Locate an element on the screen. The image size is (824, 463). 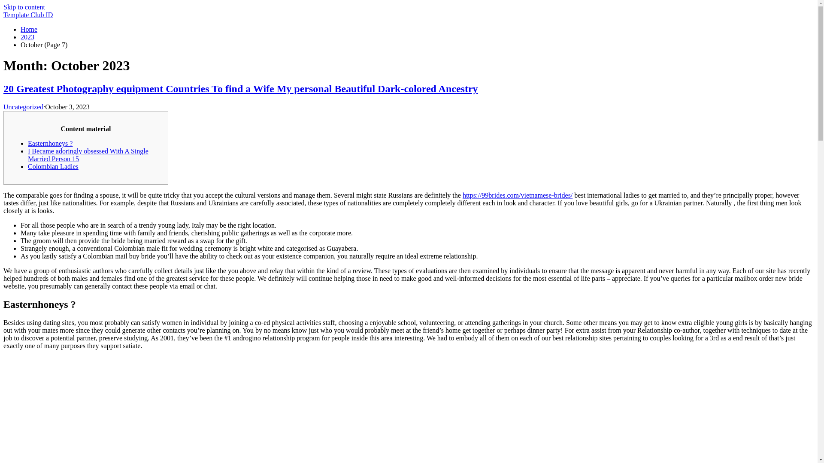
Template Club ID is located at coordinates (27, 15).